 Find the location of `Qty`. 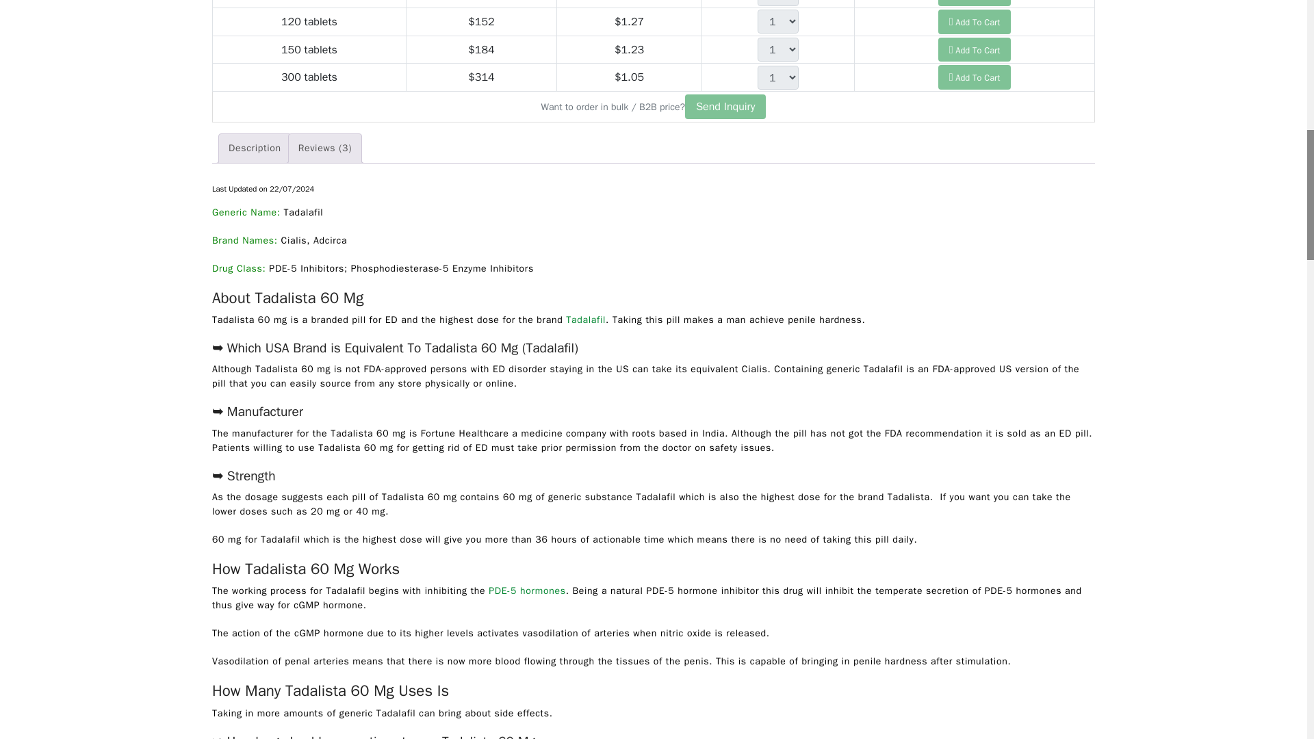

Qty is located at coordinates (778, 77).